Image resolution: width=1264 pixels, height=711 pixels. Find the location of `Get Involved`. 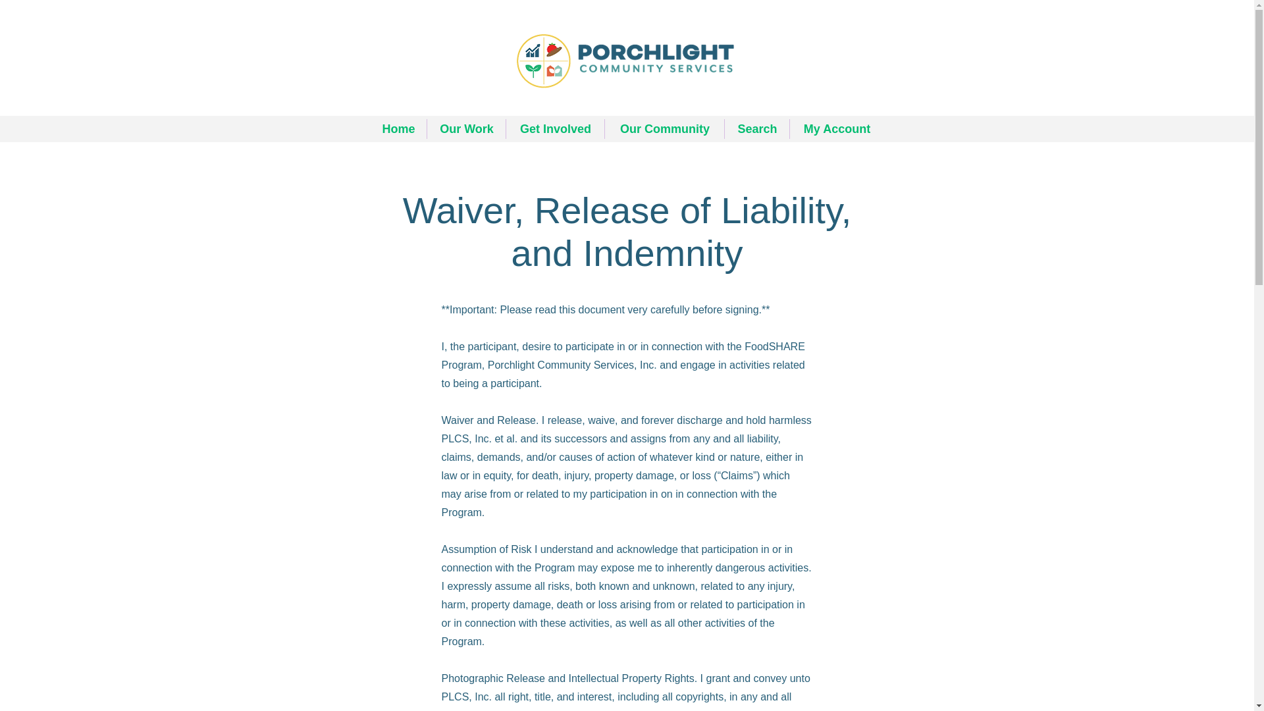

Get Involved is located at coordinates (555, 129).